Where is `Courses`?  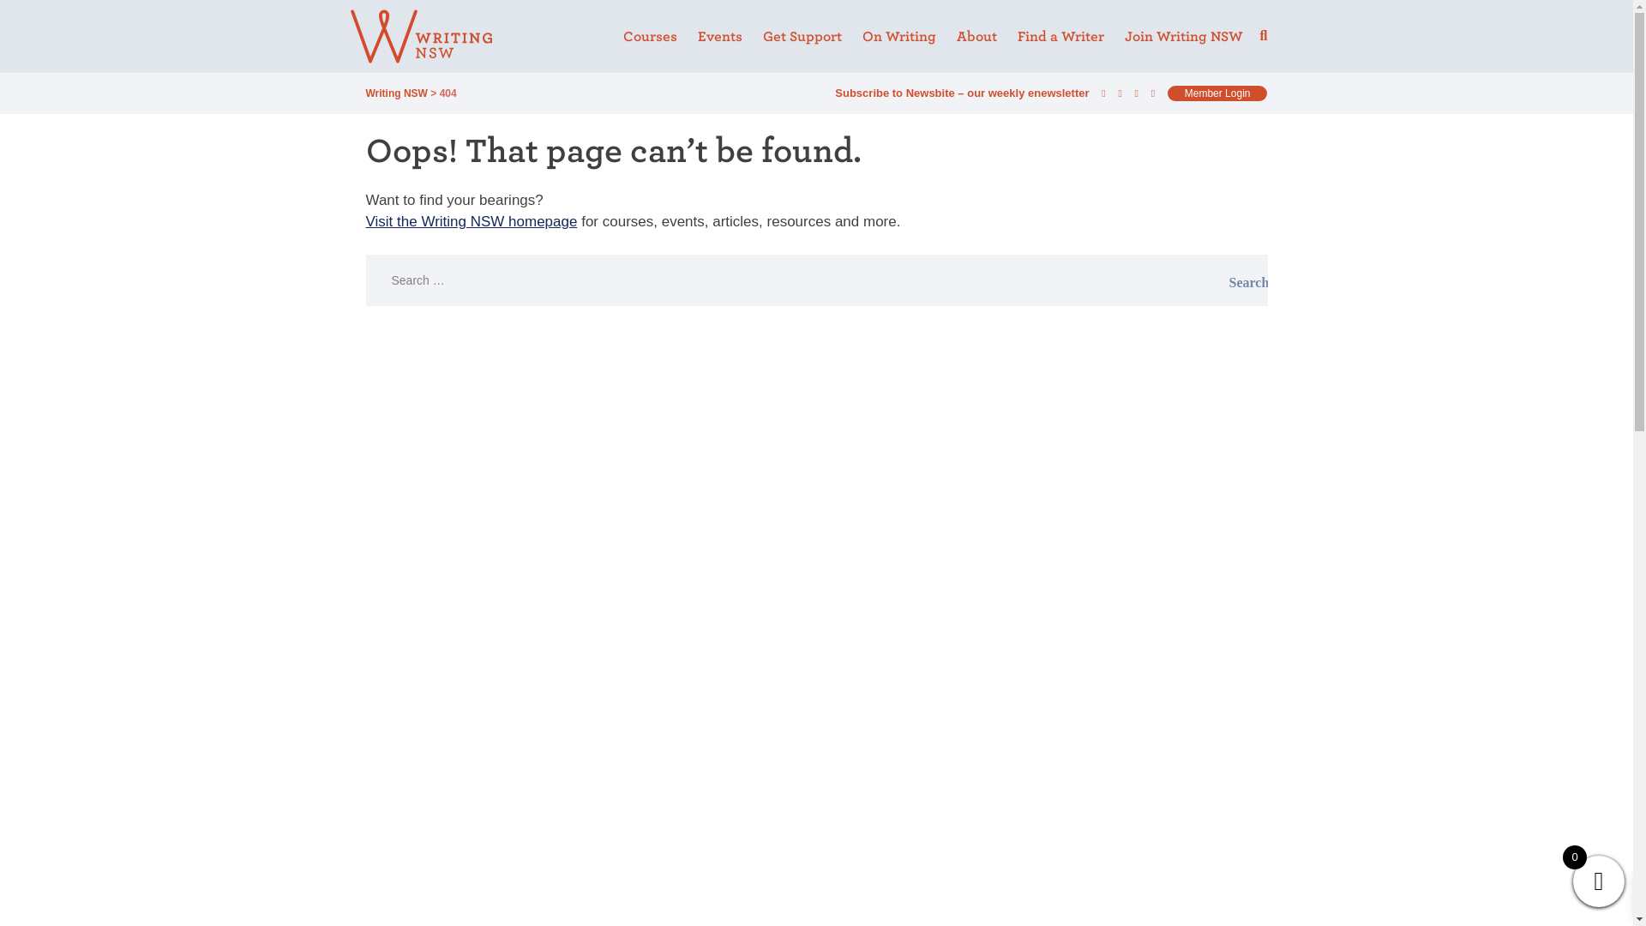
Courses is located at coordinates (650, 37).